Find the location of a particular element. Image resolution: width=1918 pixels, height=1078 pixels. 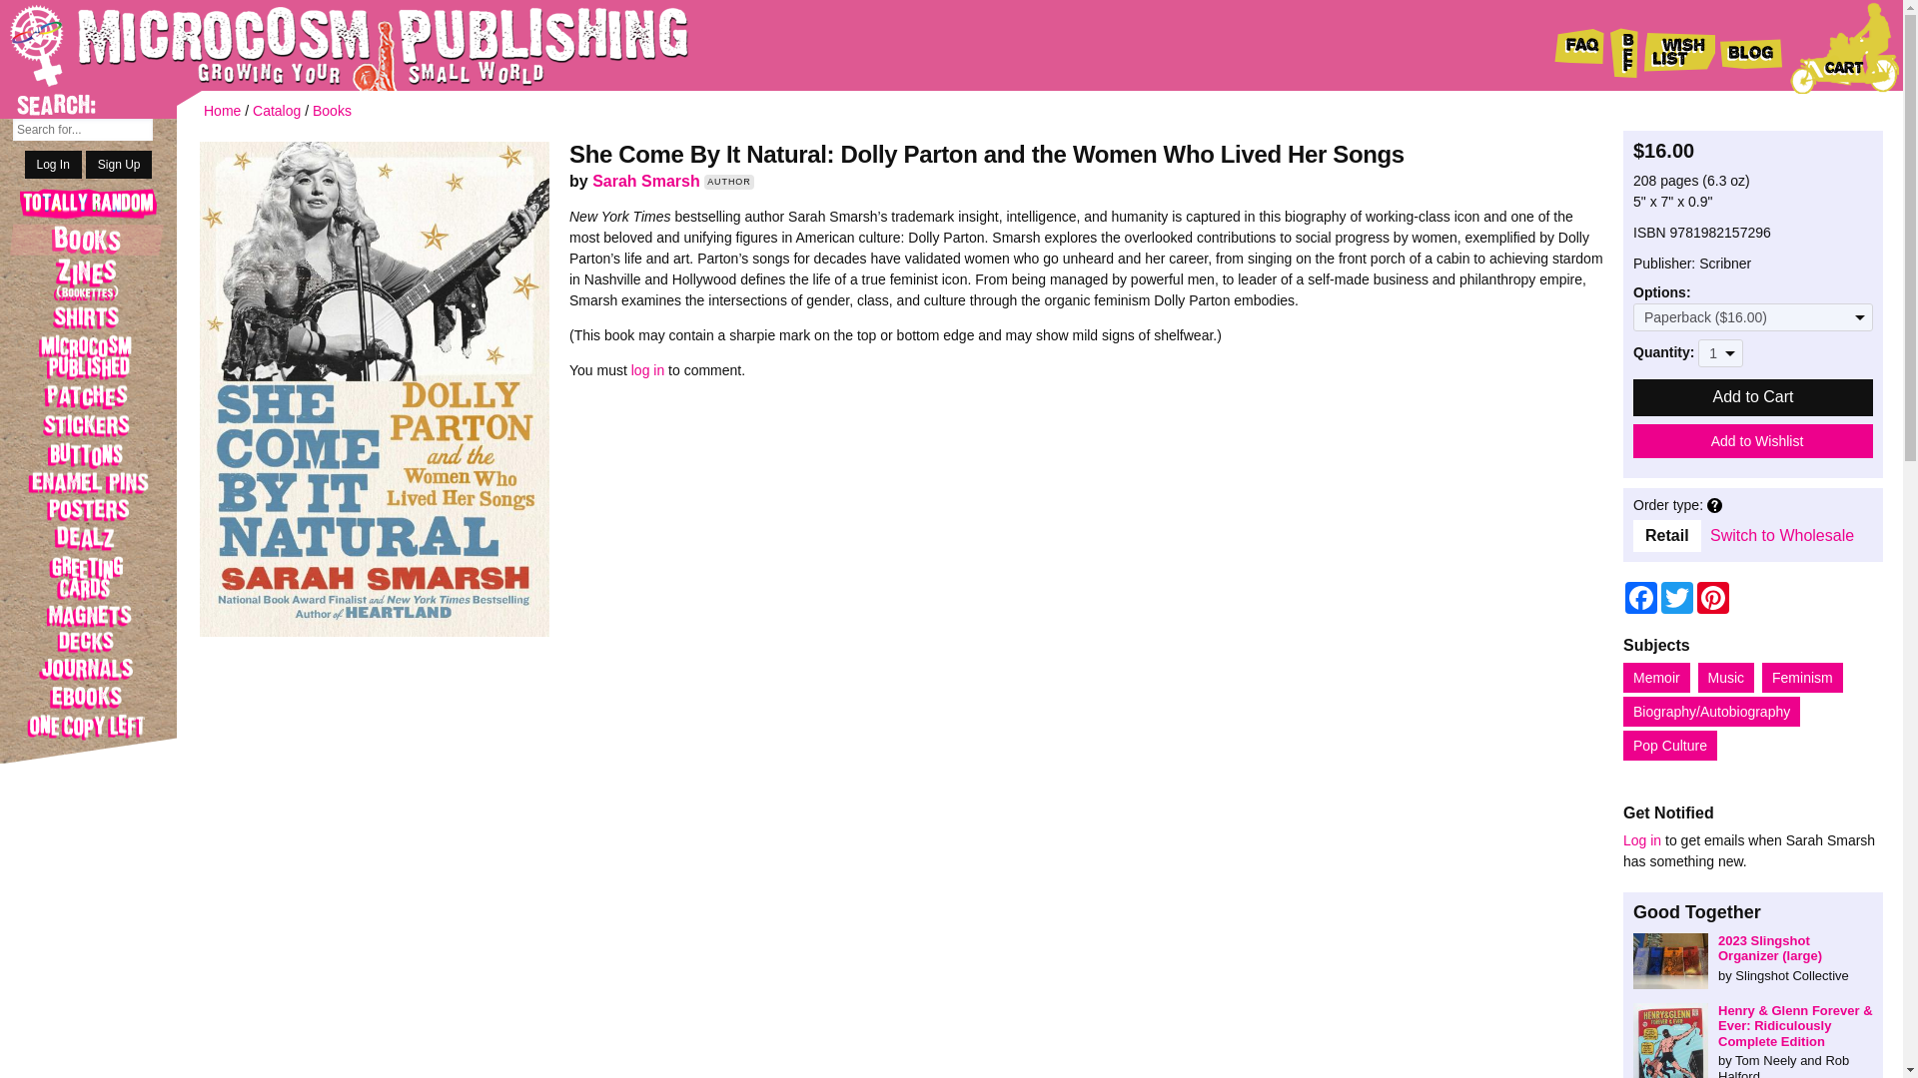

cart is located at coordinates (1844, 48).